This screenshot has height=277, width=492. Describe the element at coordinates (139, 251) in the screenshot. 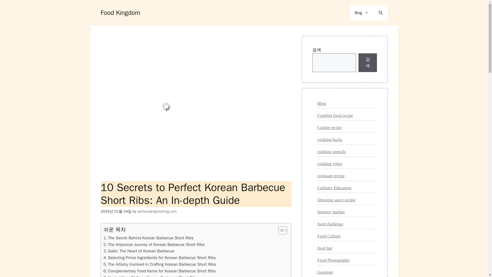

I see `Galbi: The Heart of Korean Barbecue` at that location.